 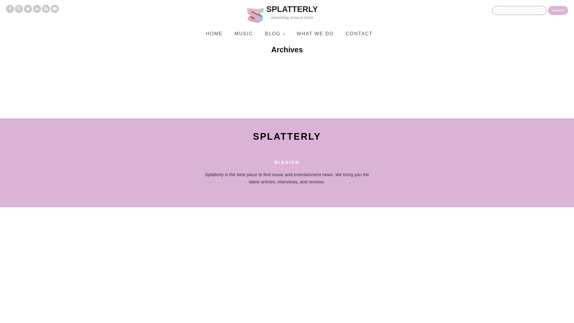 I want to click on CONTACT, so click(x=359, y=33).